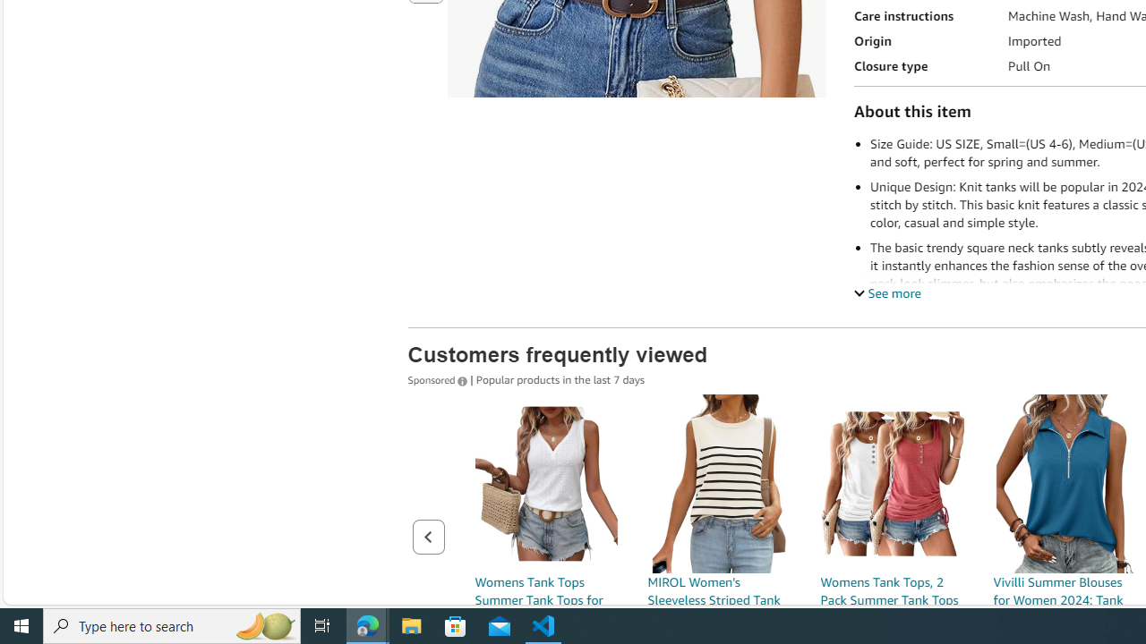  I want to click on Sponsored , so click(439, 378).